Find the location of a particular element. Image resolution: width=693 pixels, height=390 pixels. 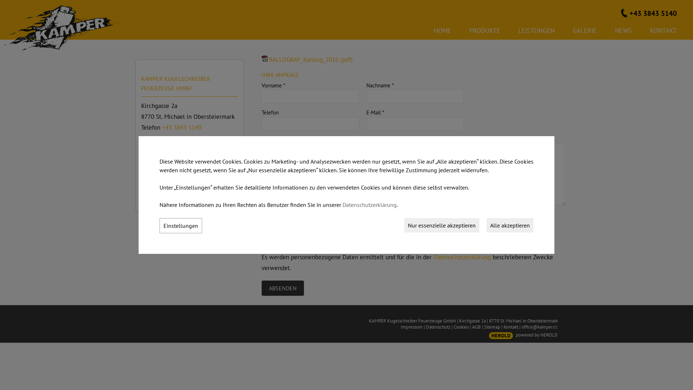

+43 3843 5140 is located at coordinates (649, 13).